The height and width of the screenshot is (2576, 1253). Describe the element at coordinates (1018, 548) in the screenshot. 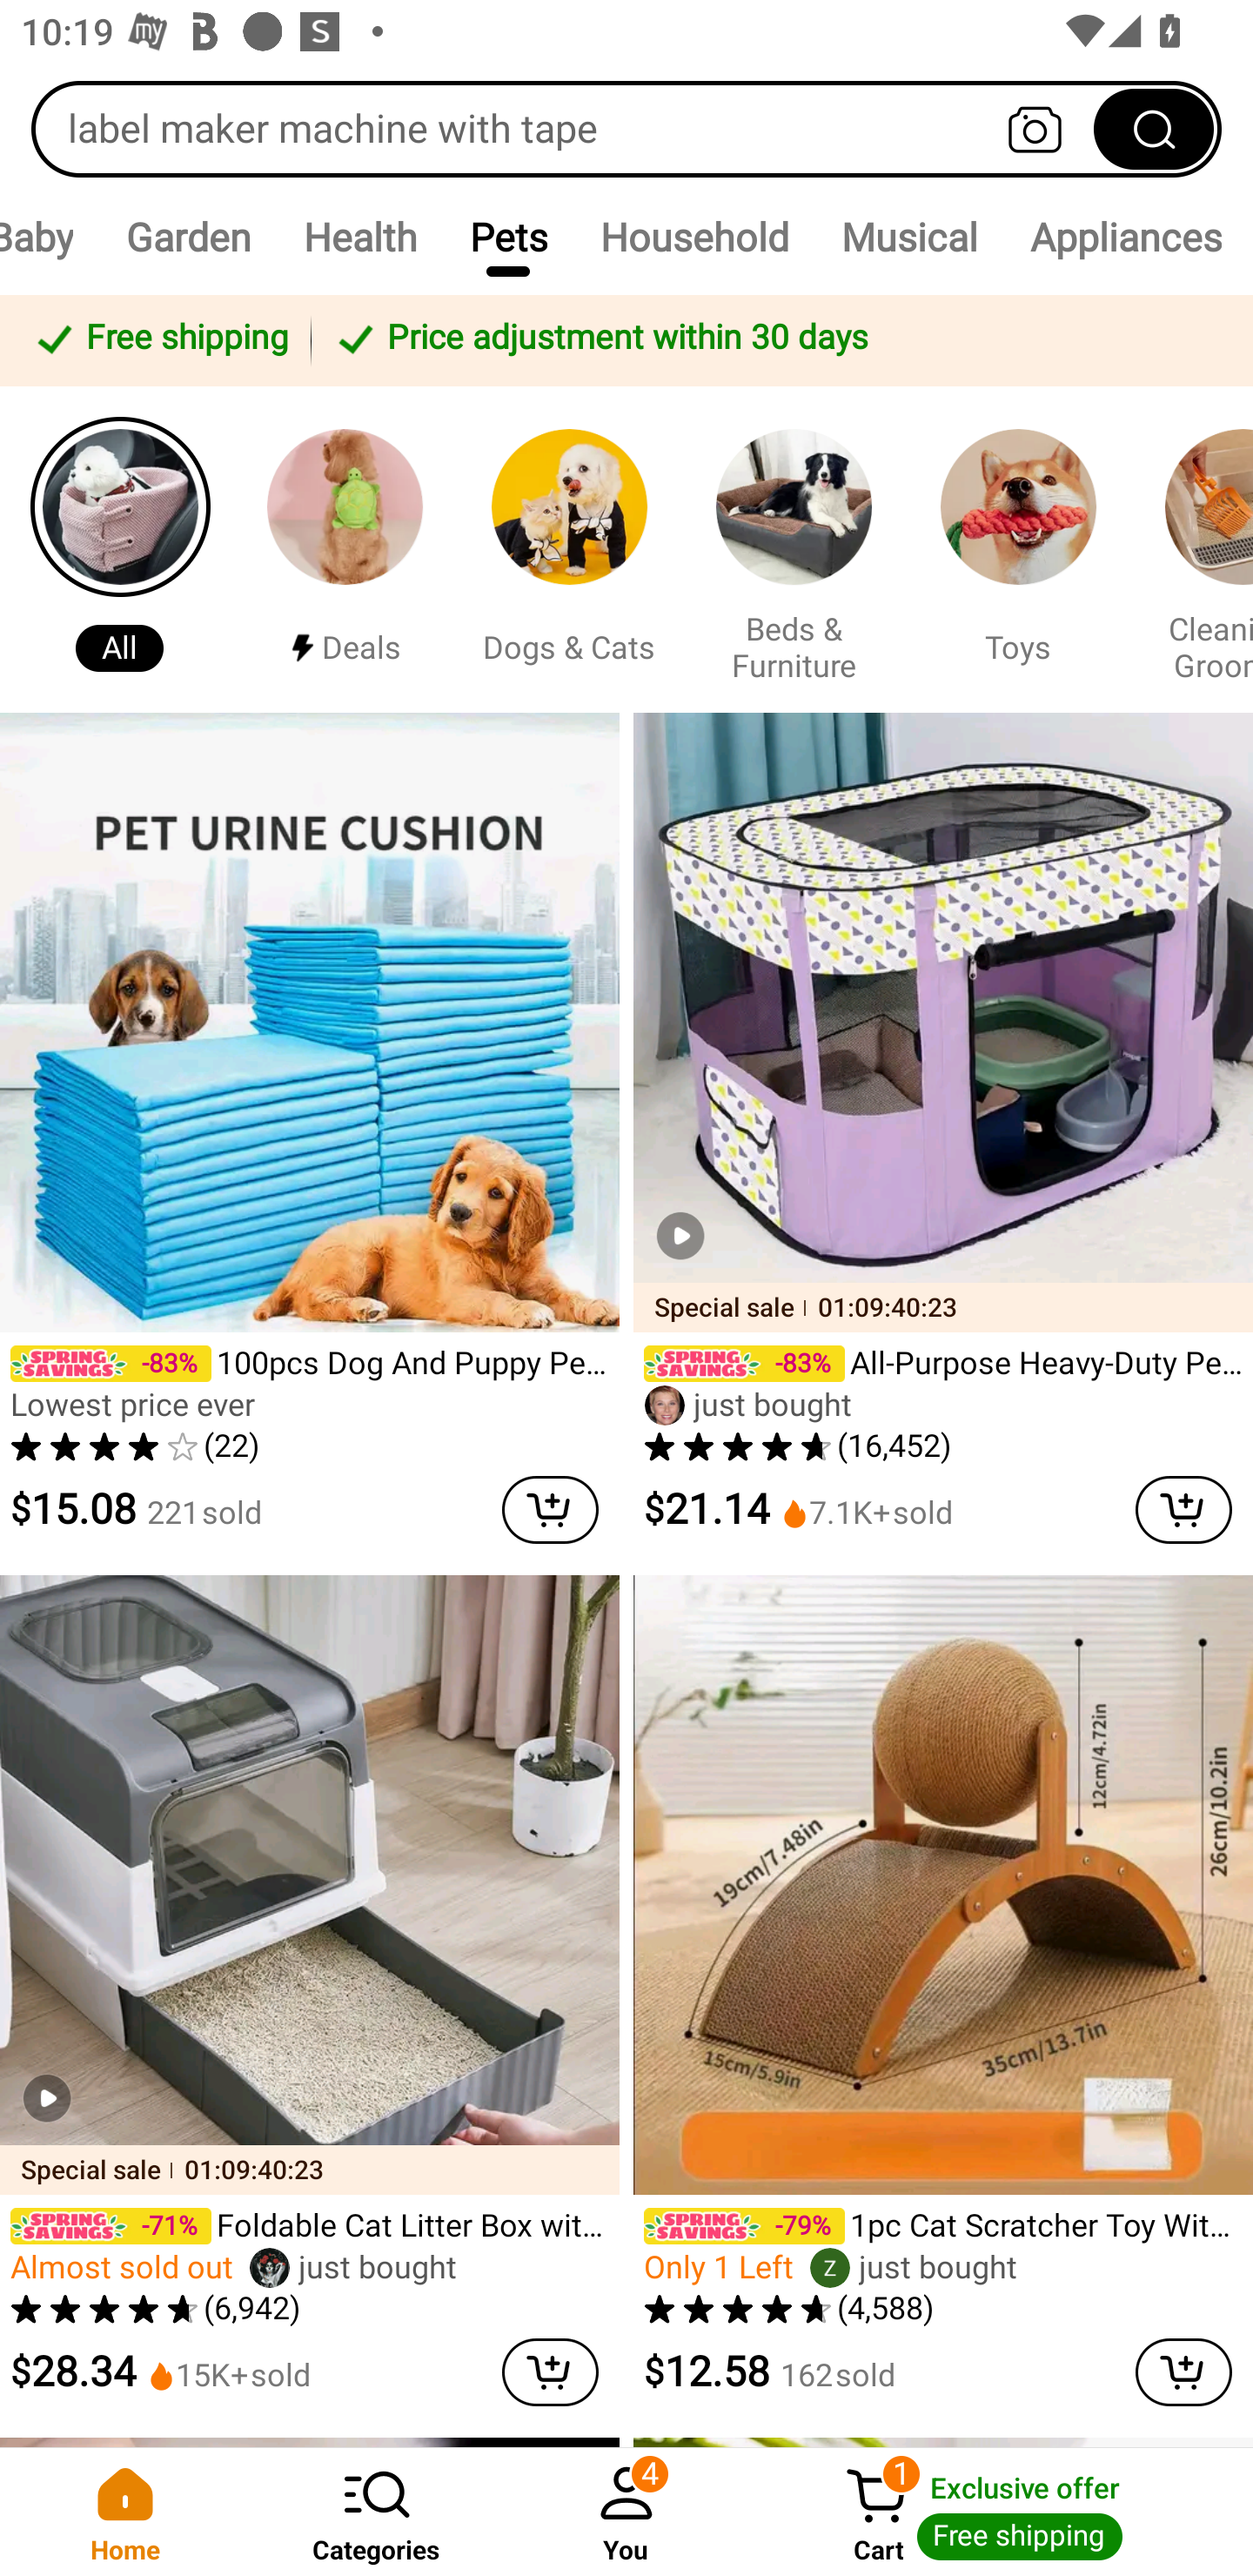

I see `Toys` at that location.